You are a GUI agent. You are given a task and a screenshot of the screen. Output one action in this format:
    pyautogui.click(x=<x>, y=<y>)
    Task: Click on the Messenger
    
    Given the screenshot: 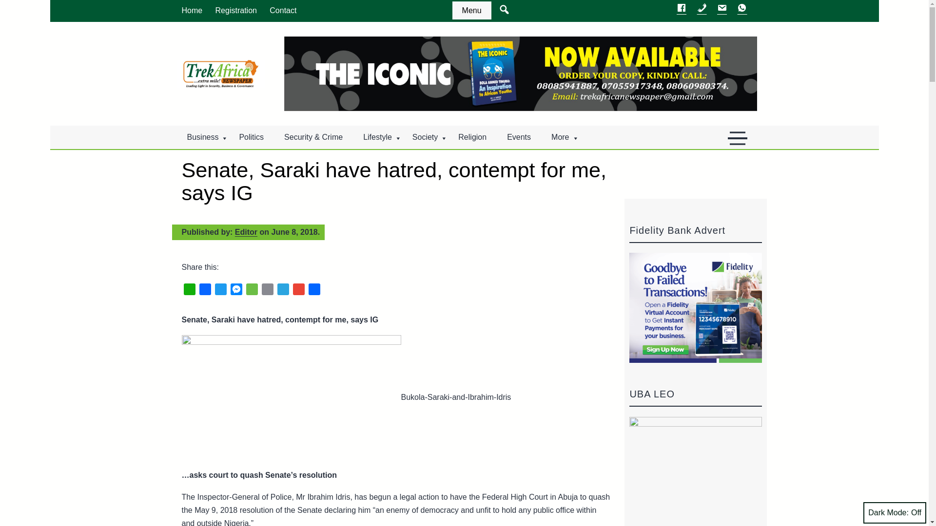 What is the action you would take?
    pyautogui.click(x=236, y=291)
    